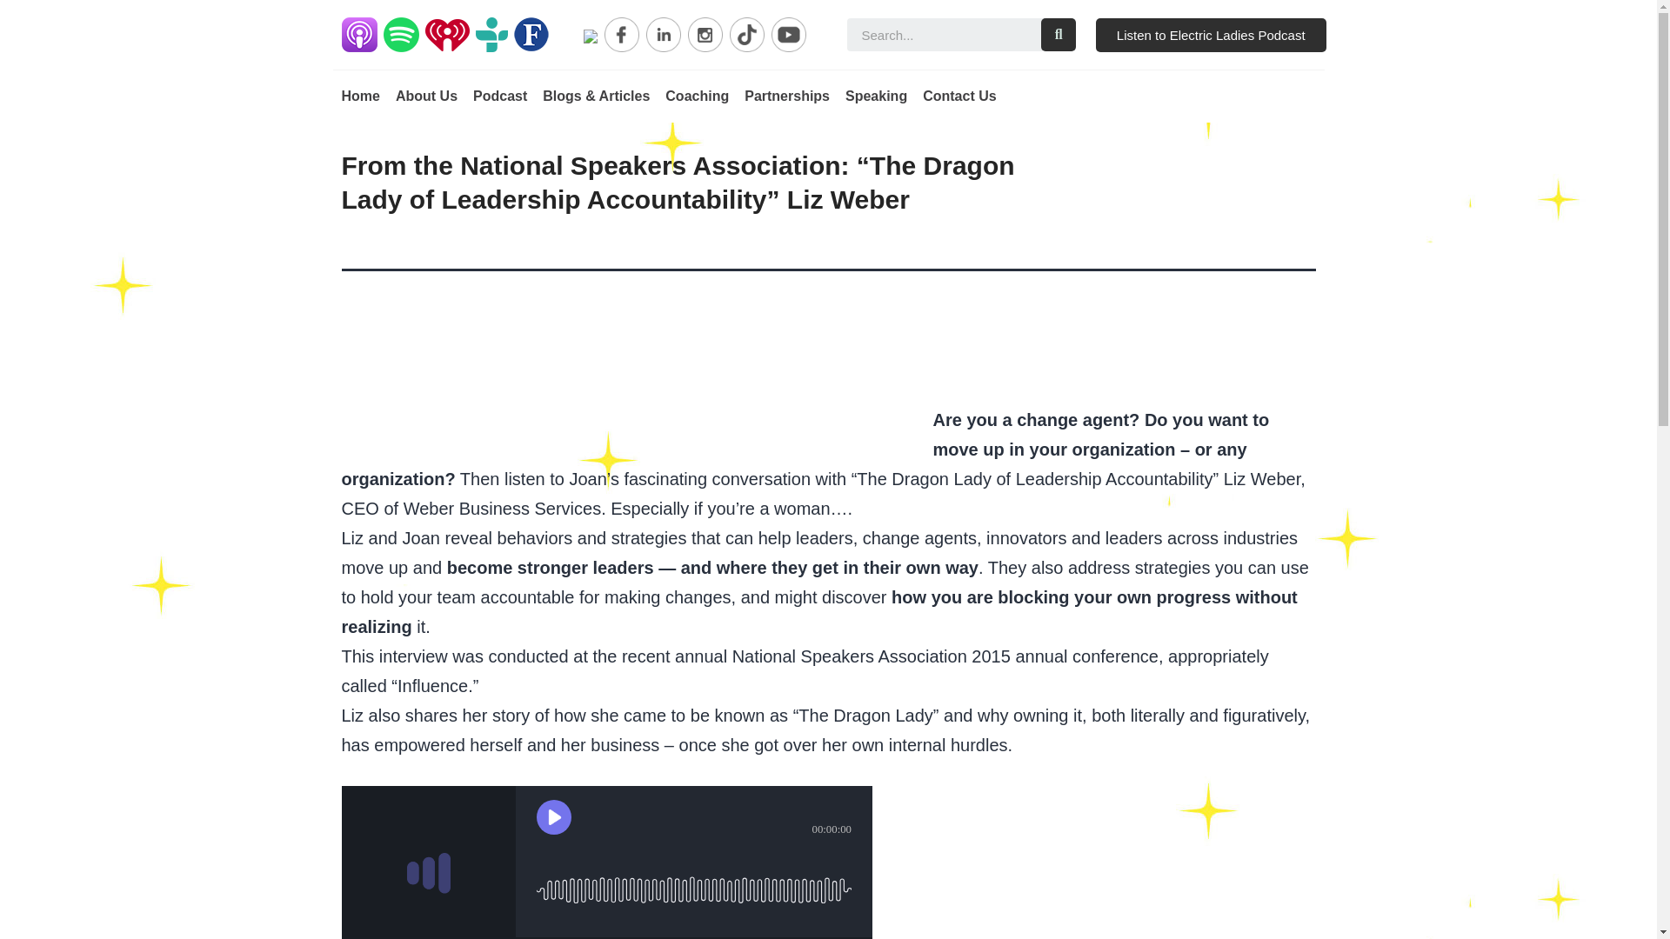  Describe the element at coordinates (359, 96) in the screenshot. I see `Home` at that location.